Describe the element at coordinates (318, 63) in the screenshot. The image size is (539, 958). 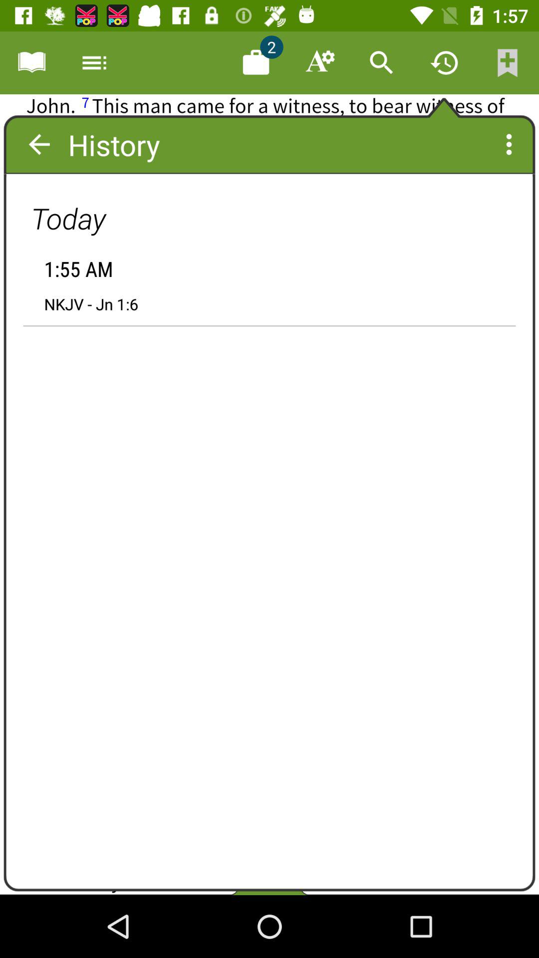
I see `select the icon on right side of numeric 2` at that location.